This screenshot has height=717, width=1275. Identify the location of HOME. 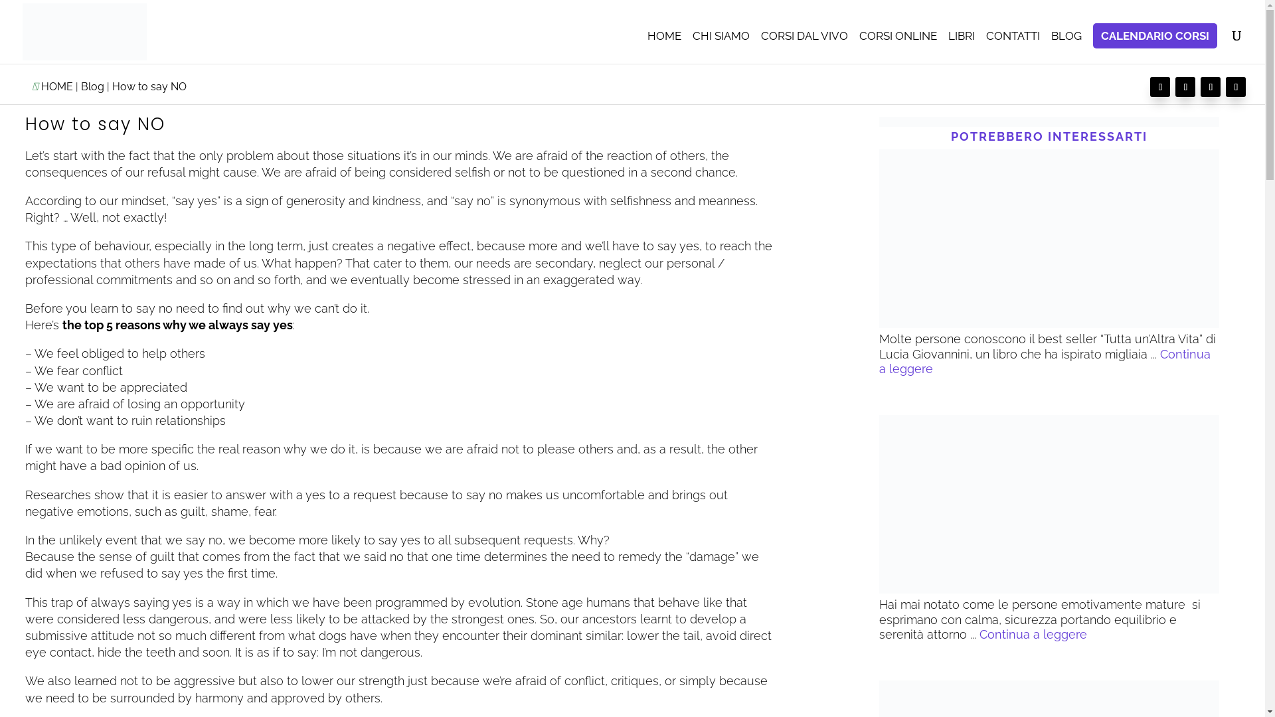
(56, 86).